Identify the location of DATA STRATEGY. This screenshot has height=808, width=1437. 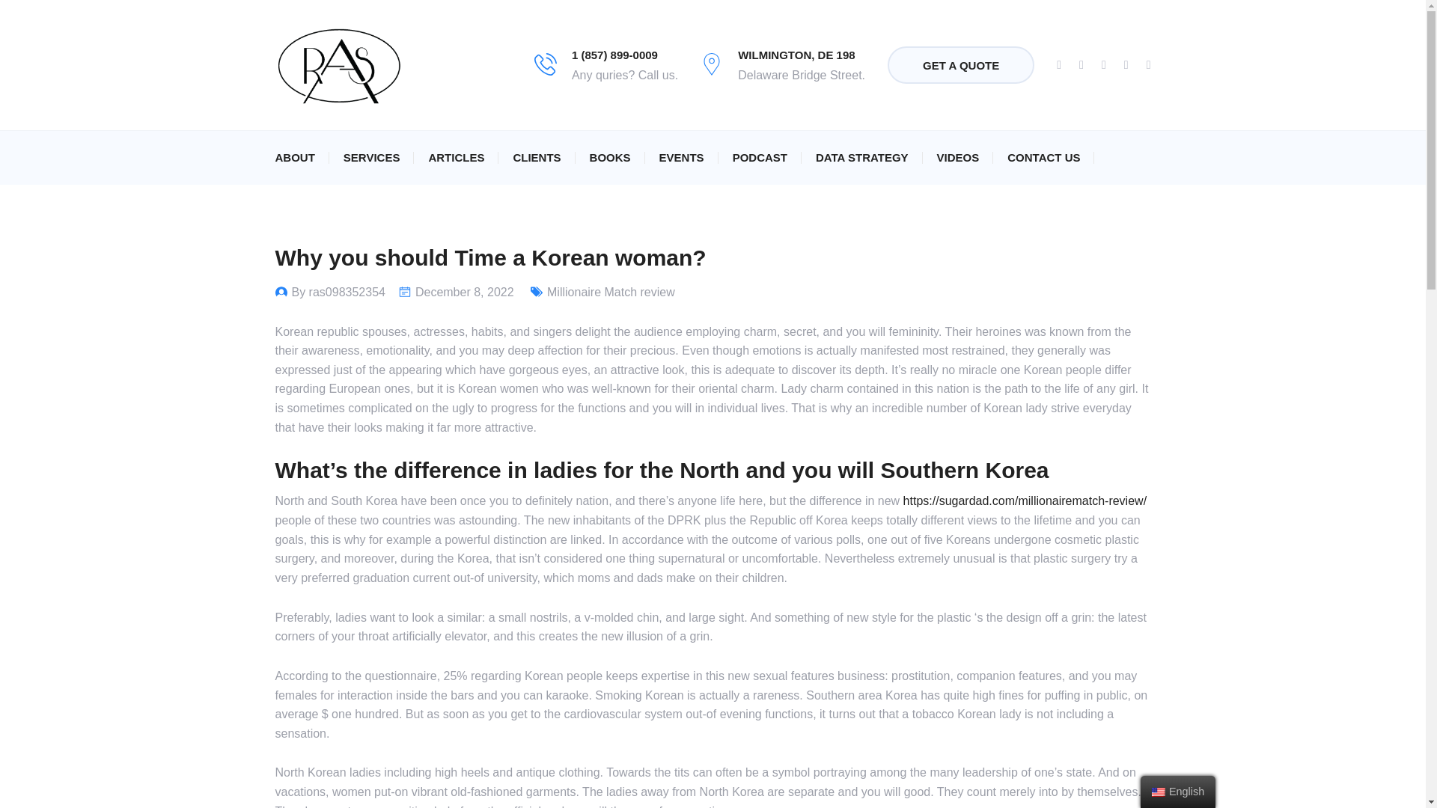
(862, 157).